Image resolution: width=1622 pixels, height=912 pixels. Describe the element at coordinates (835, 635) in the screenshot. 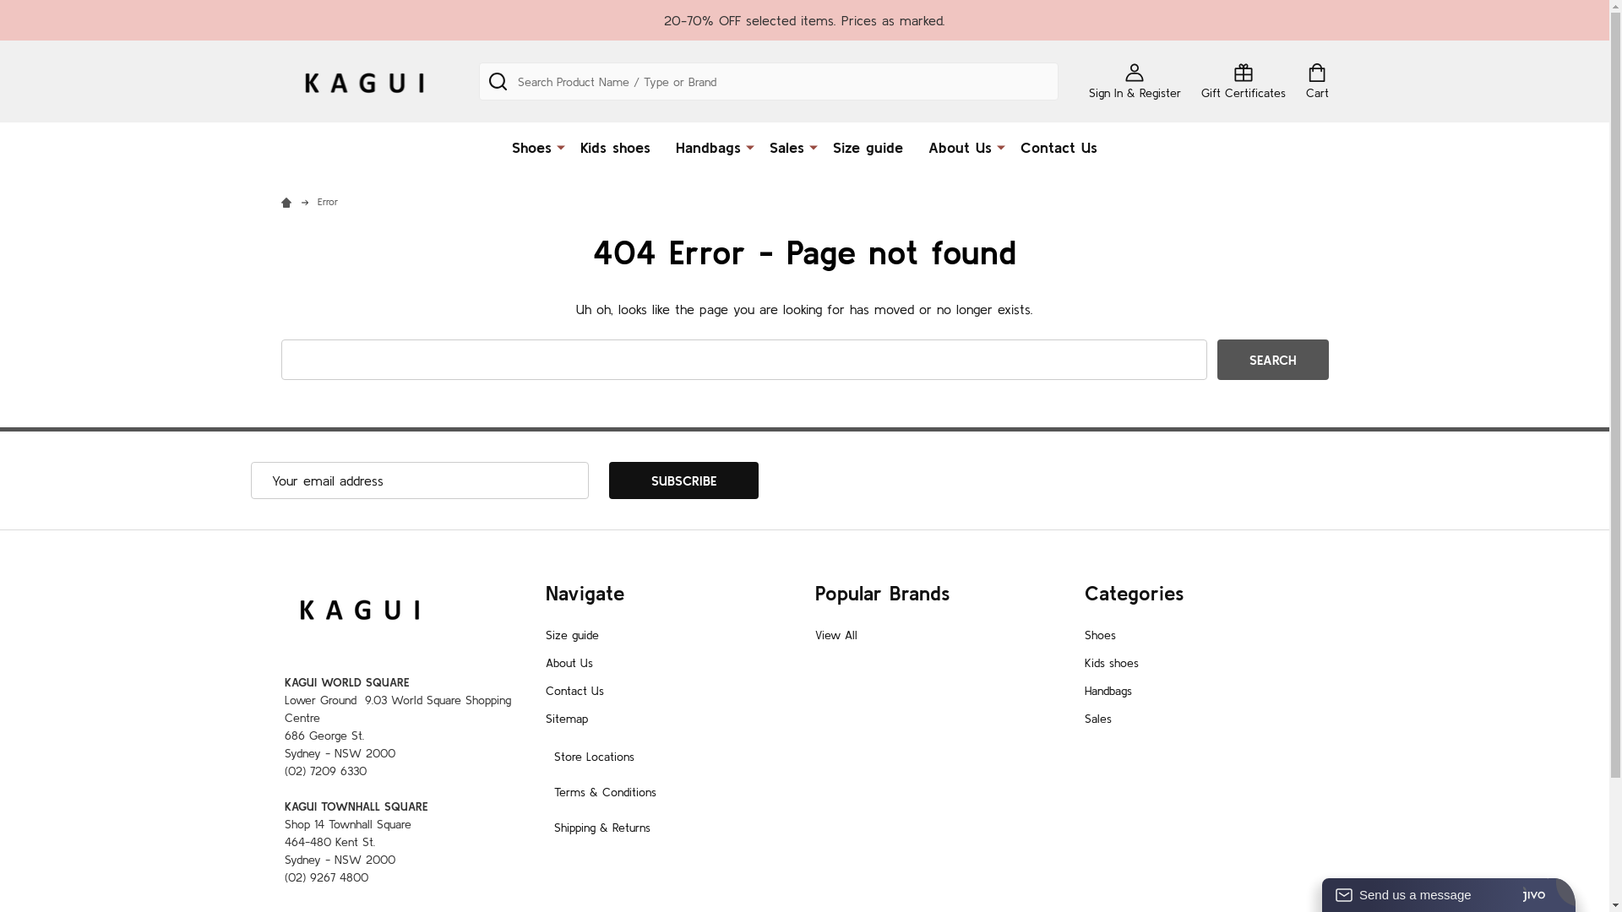

I see `View All` at that location.